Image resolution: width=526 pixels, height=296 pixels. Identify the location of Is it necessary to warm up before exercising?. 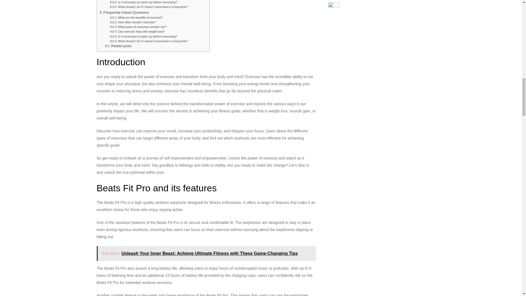
(143, 2).